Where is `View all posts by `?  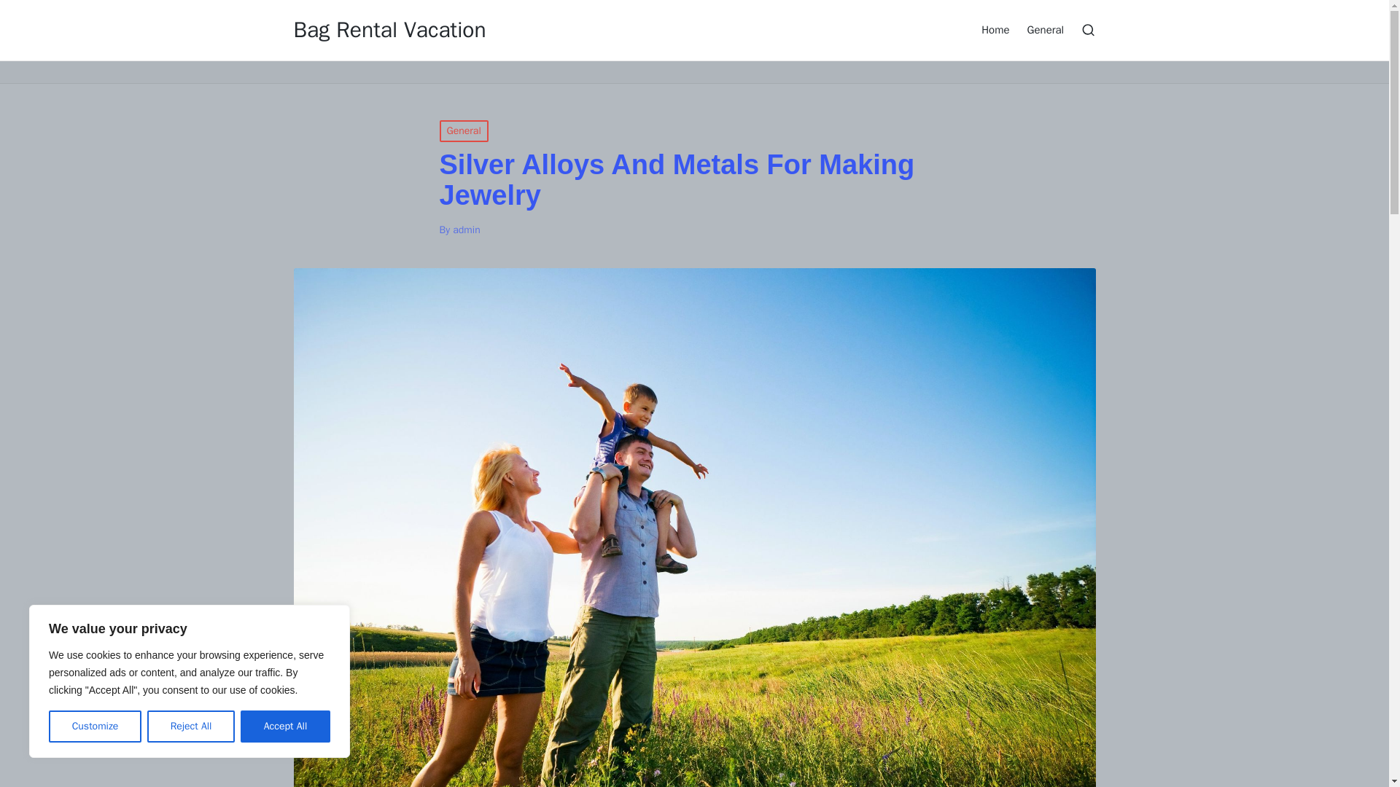
View all posts by  is located at coordinates (466, 230).